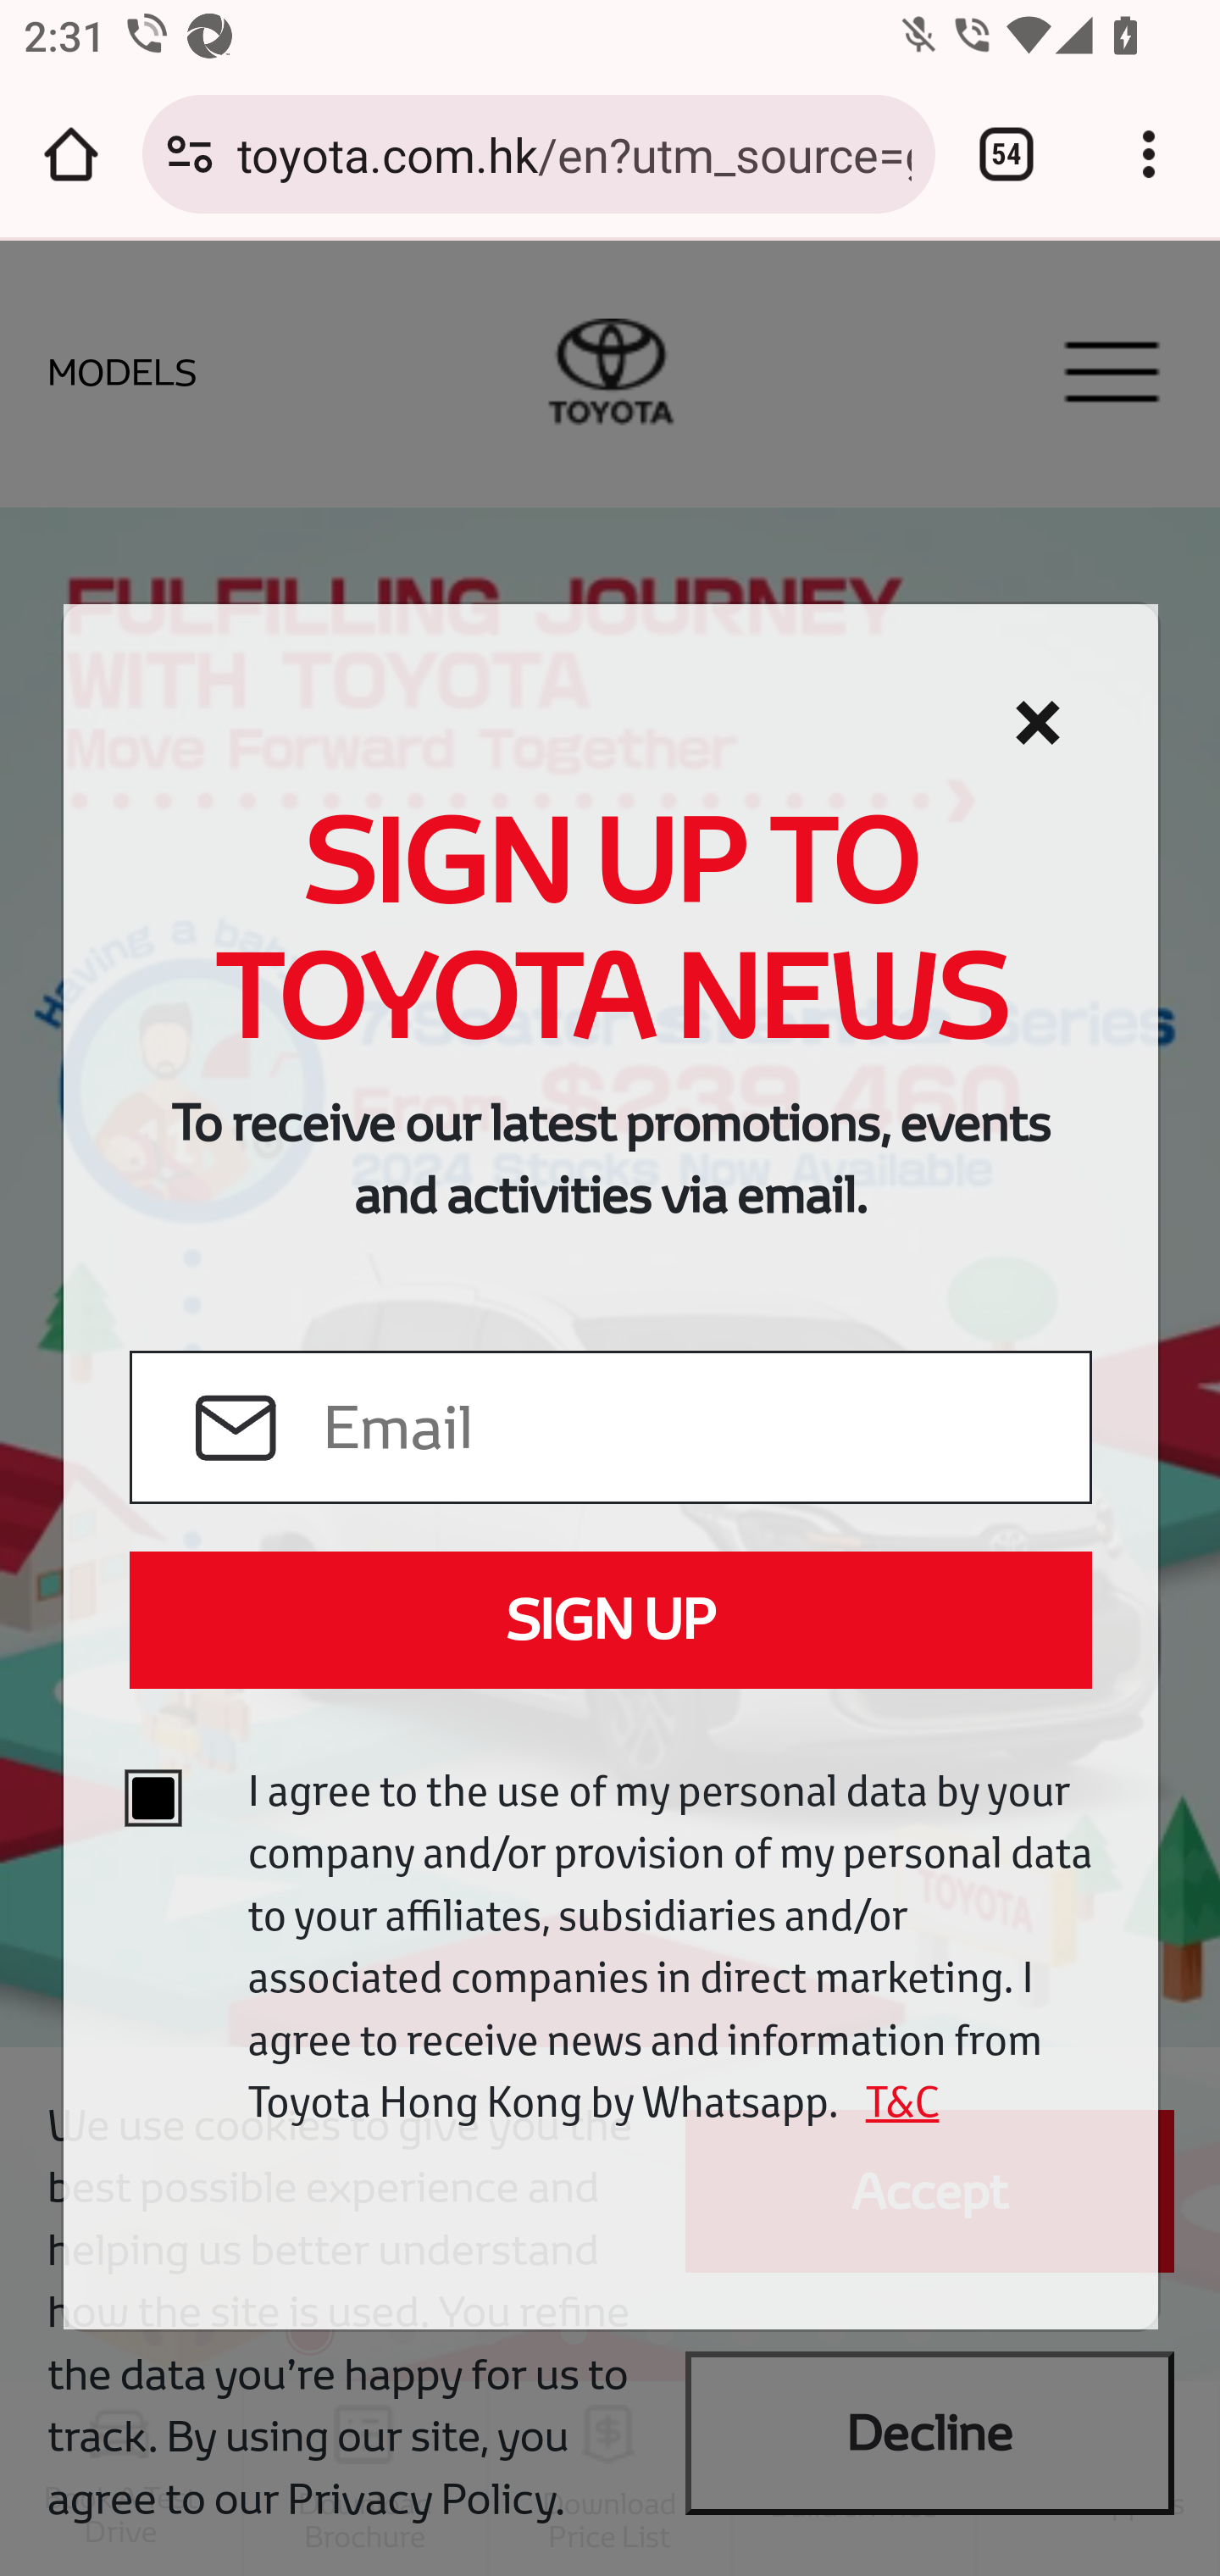 This screenshot has height=2576, width=1220. Describe the element at coordinates (1037, 724) in the screenshot. I see `Cerrar` at that location.